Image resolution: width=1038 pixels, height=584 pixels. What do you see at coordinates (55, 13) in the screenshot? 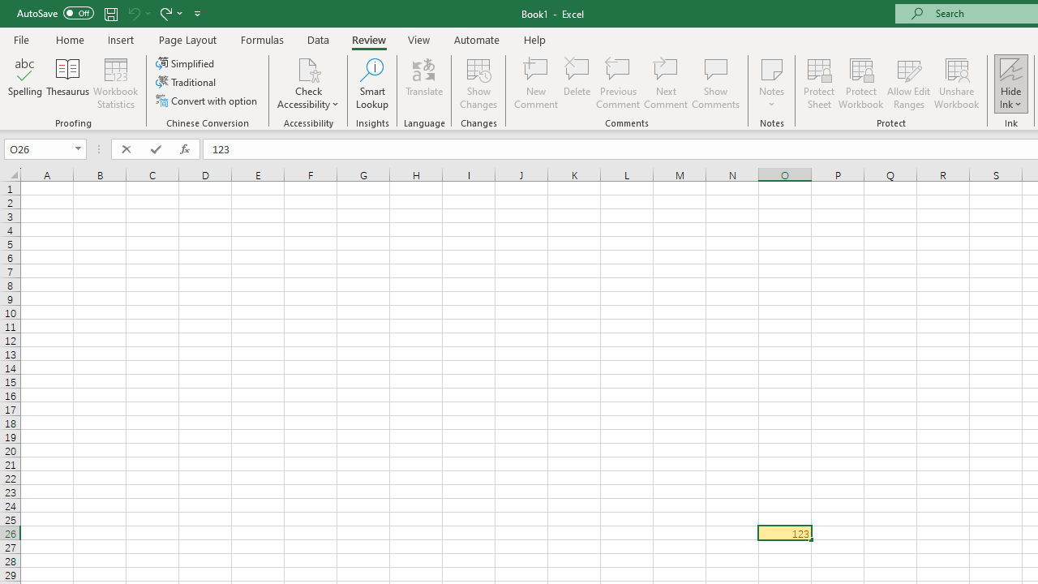
I see `AutoSave` at bounding box center [55, 13].